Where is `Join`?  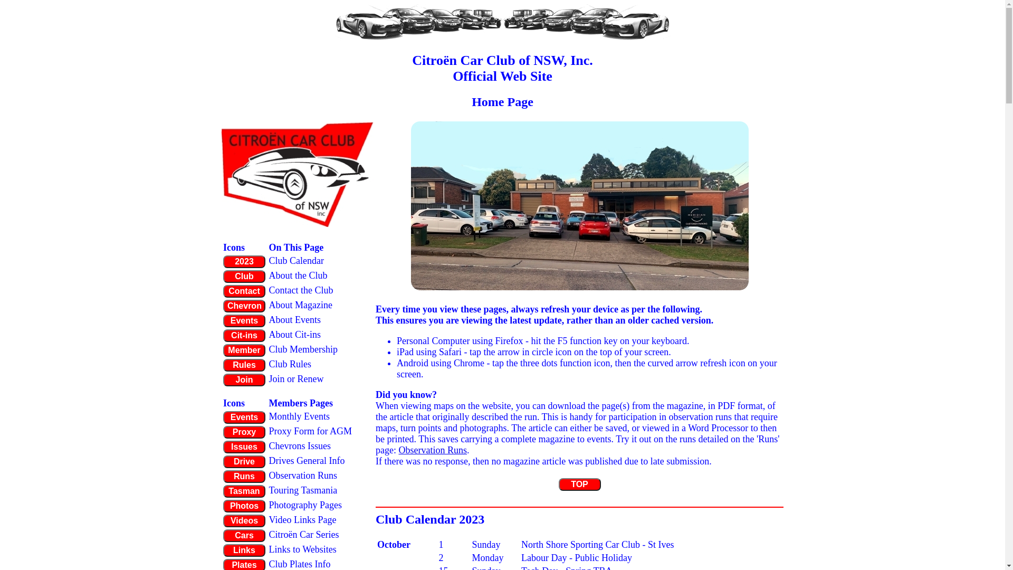 Join is located at coordinates (244, 380).